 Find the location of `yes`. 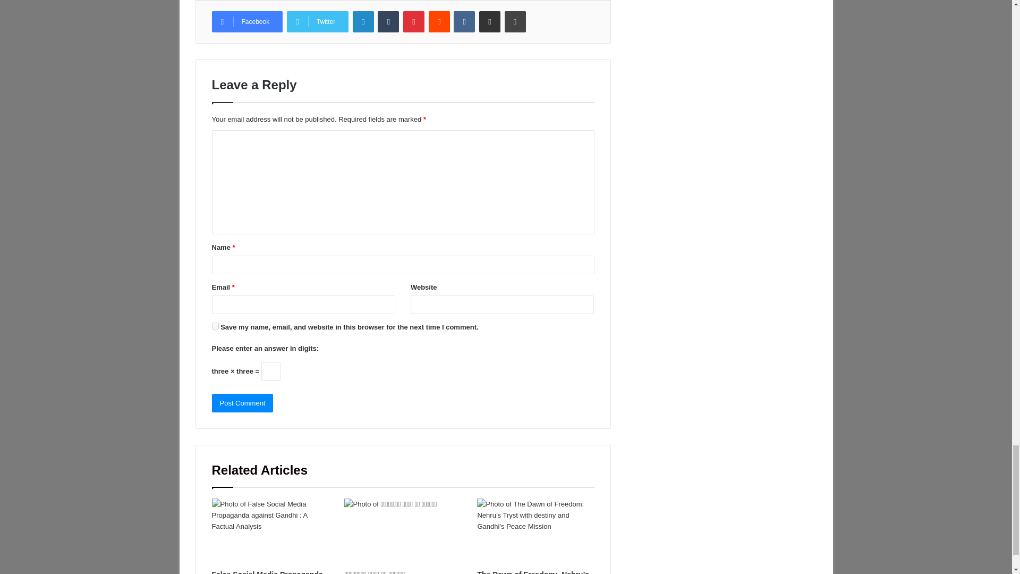

yes is located at coordinates (215, 325).